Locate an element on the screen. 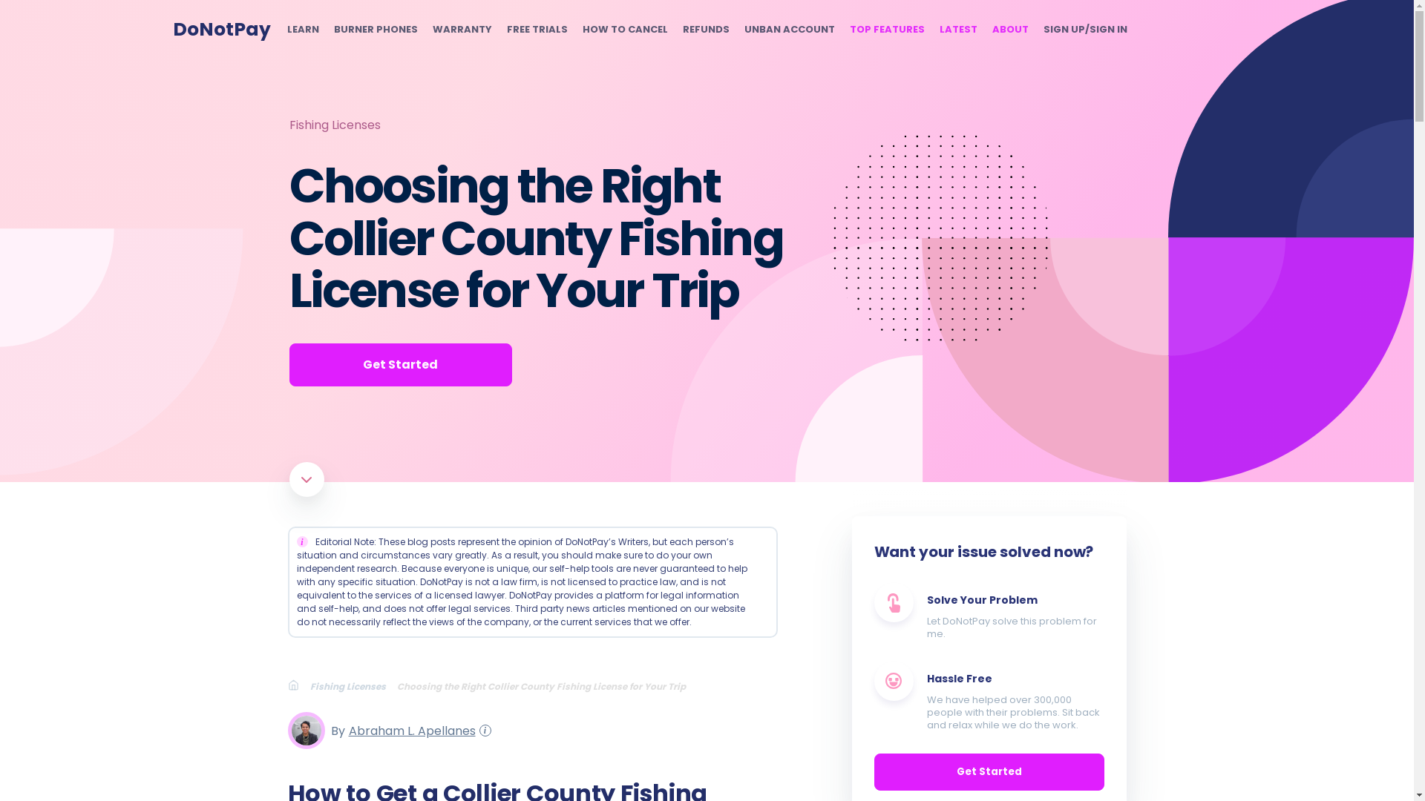  REFUNDS is located at coordinates (706, 30).